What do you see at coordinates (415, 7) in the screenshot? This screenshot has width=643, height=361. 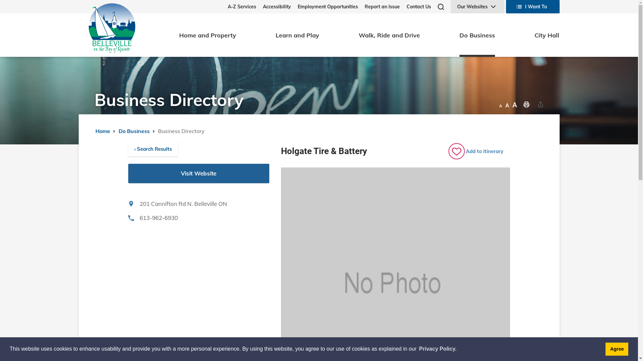 I see `Contact Us` at bounding box center [415, 7].